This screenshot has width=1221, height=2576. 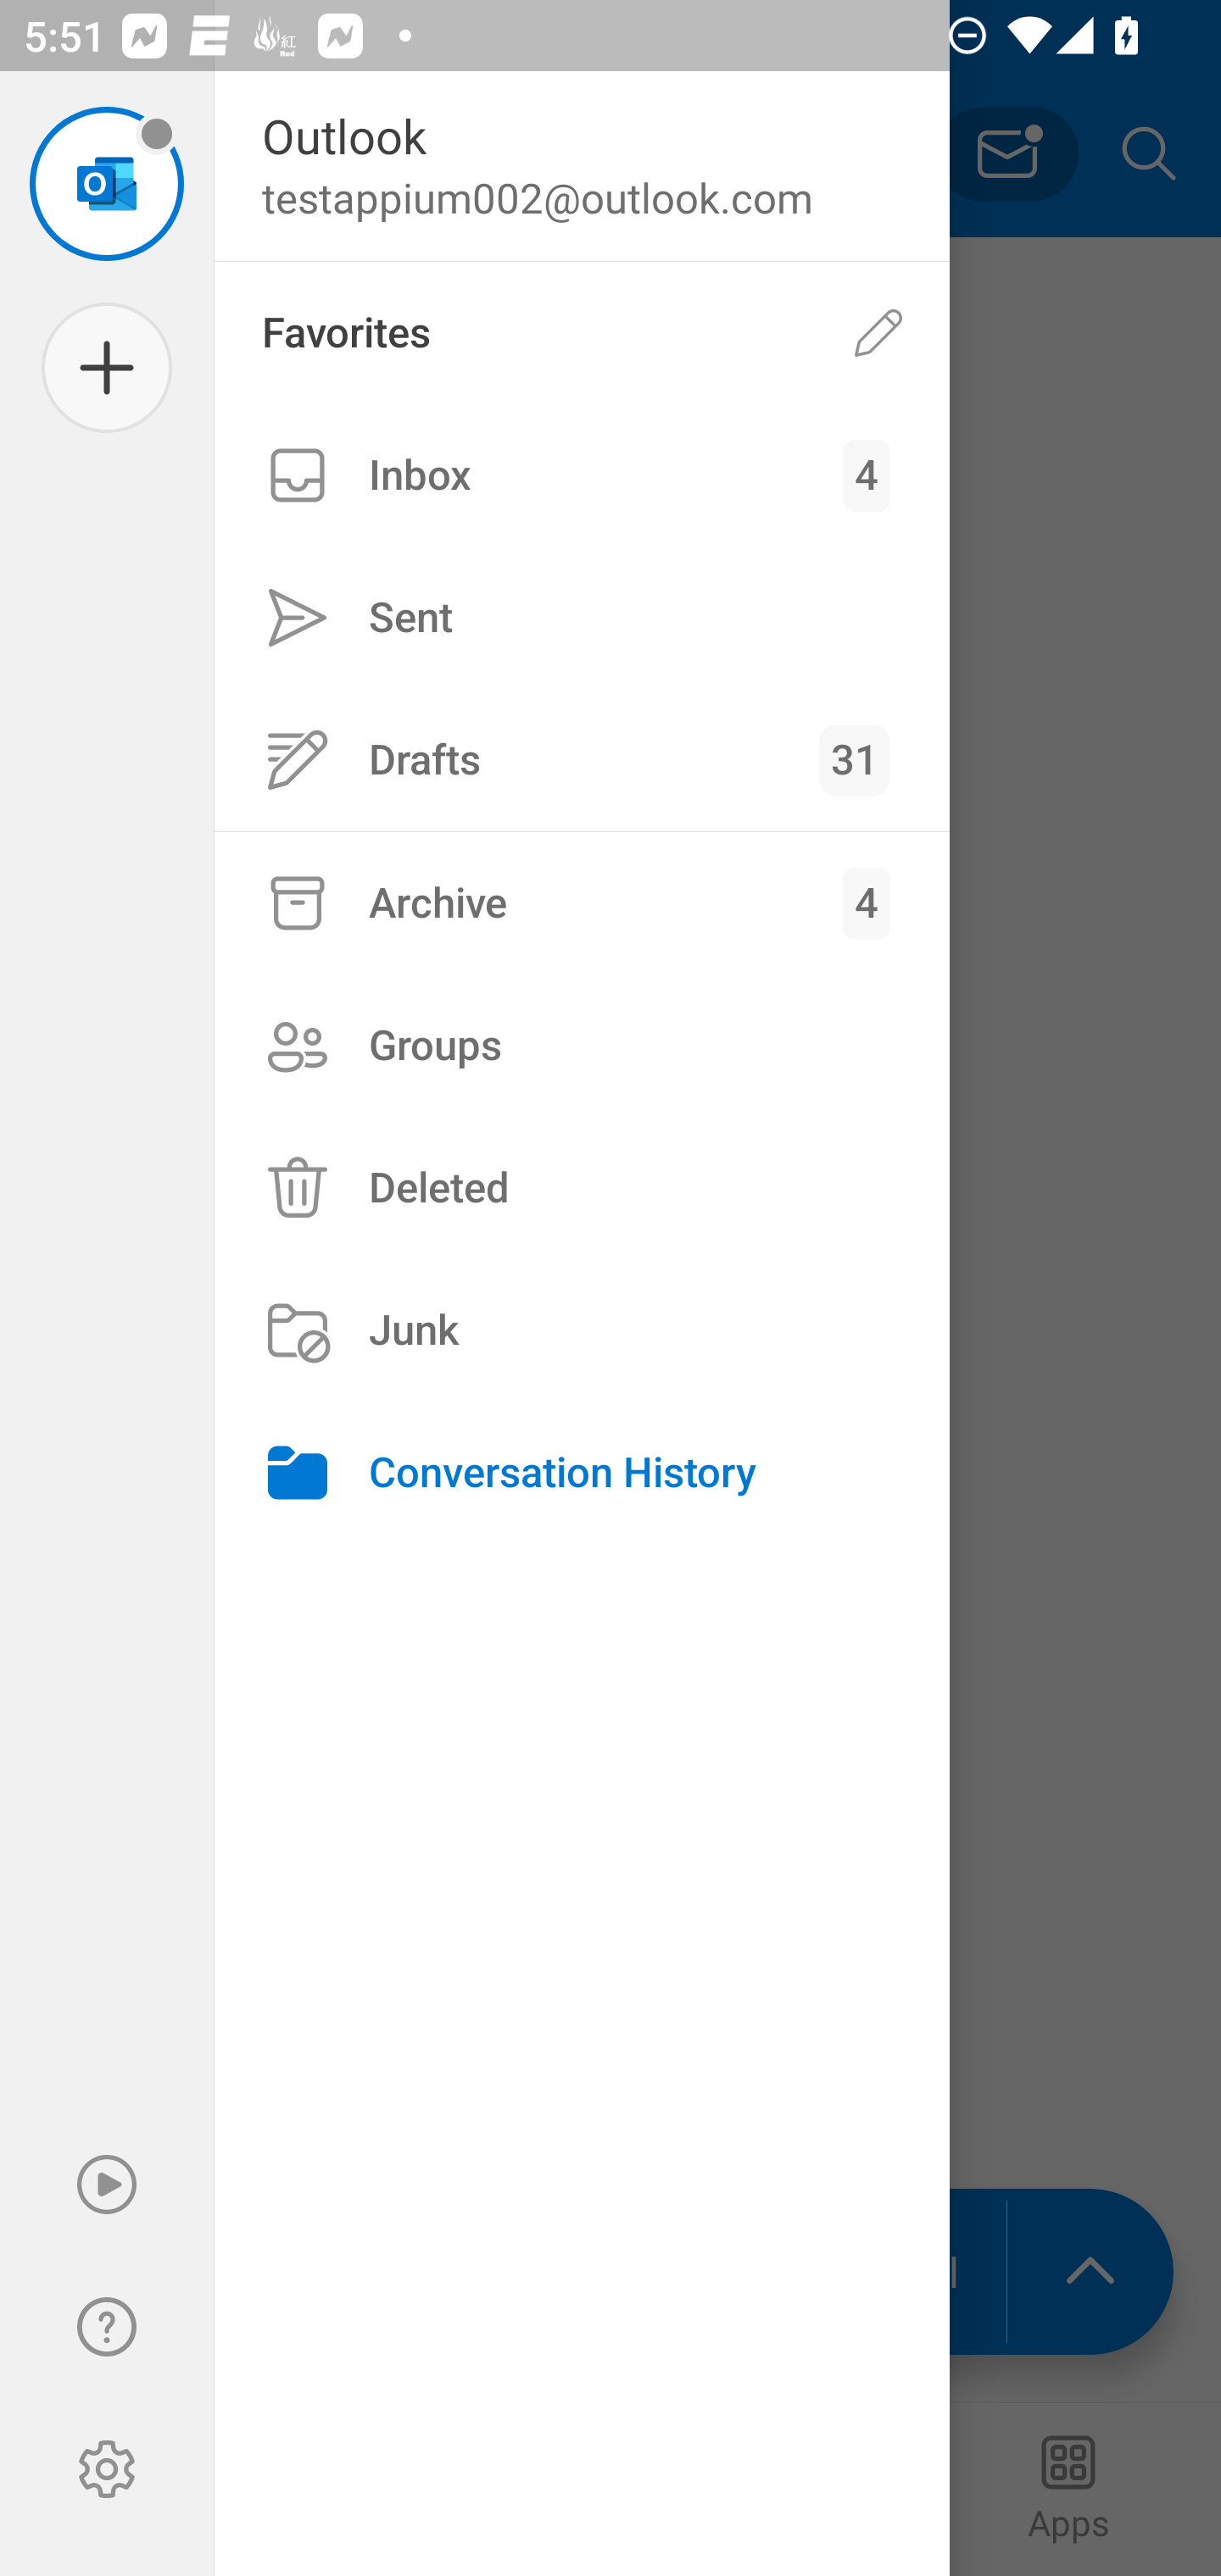 I want to click on Help, so click(x=107, y=2327).